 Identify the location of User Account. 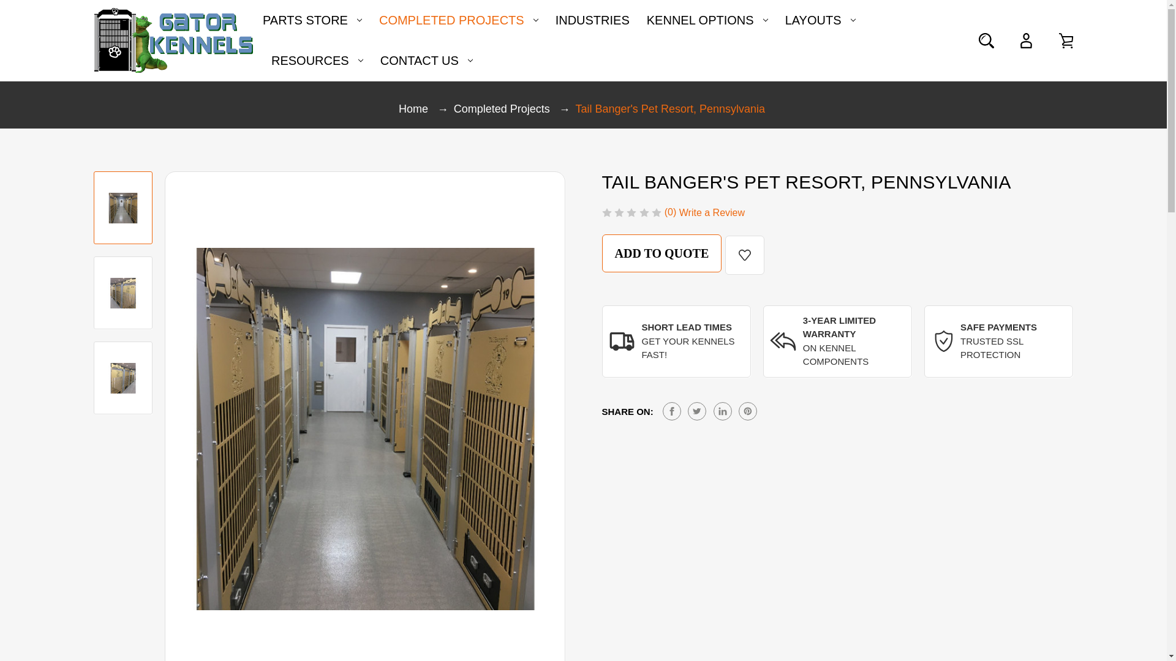
(1025, 40).